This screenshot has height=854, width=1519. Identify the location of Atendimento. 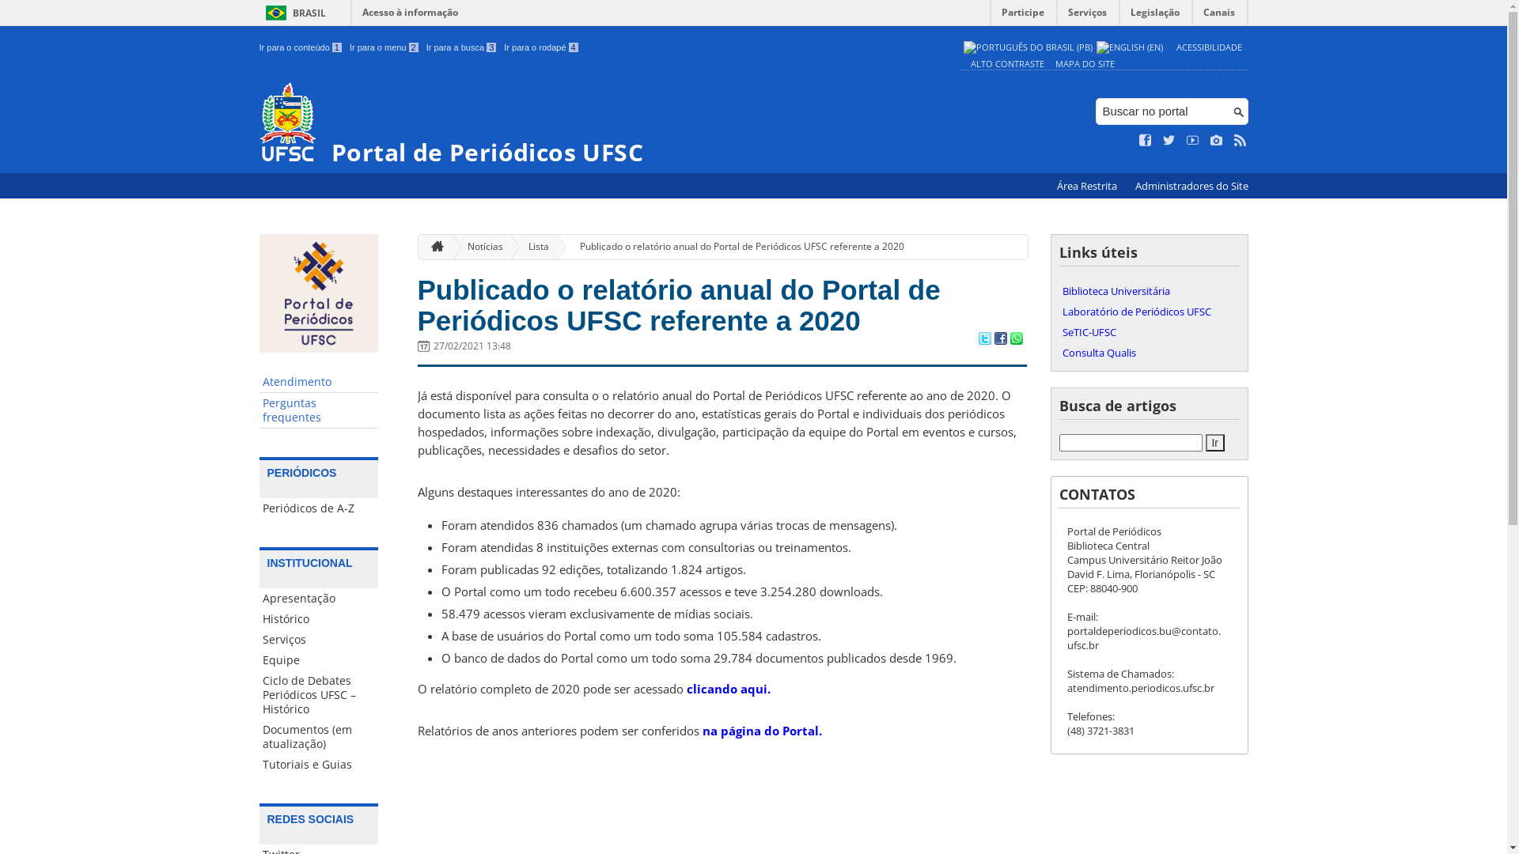
(319, 383).